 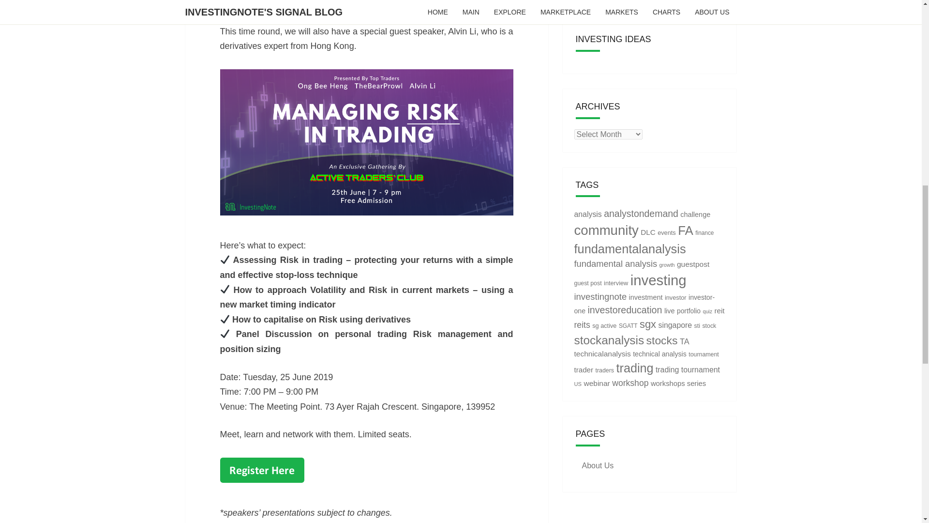 I want to click on community, so click(x=606, y=231).